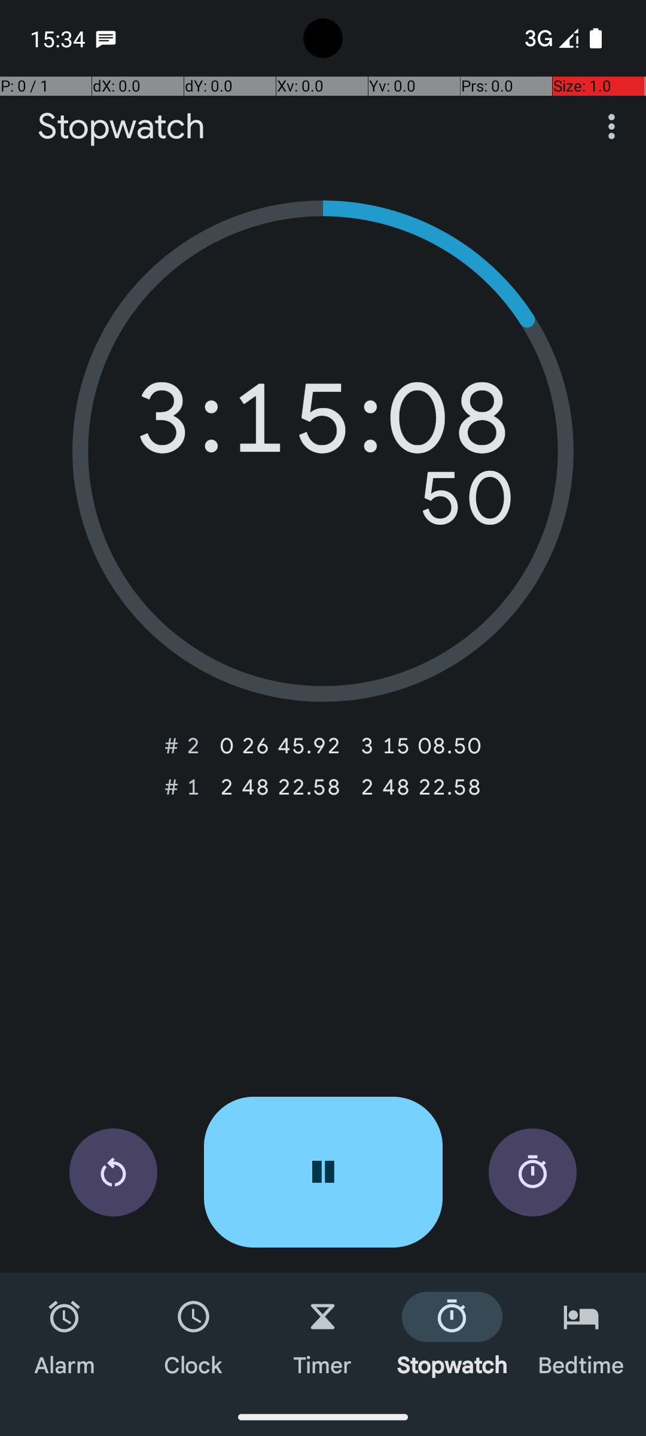 This screenshot has width=646, height=1436. Describe the element at coordinates (182, 787) in the screenshot. I see `# 1` at that location.